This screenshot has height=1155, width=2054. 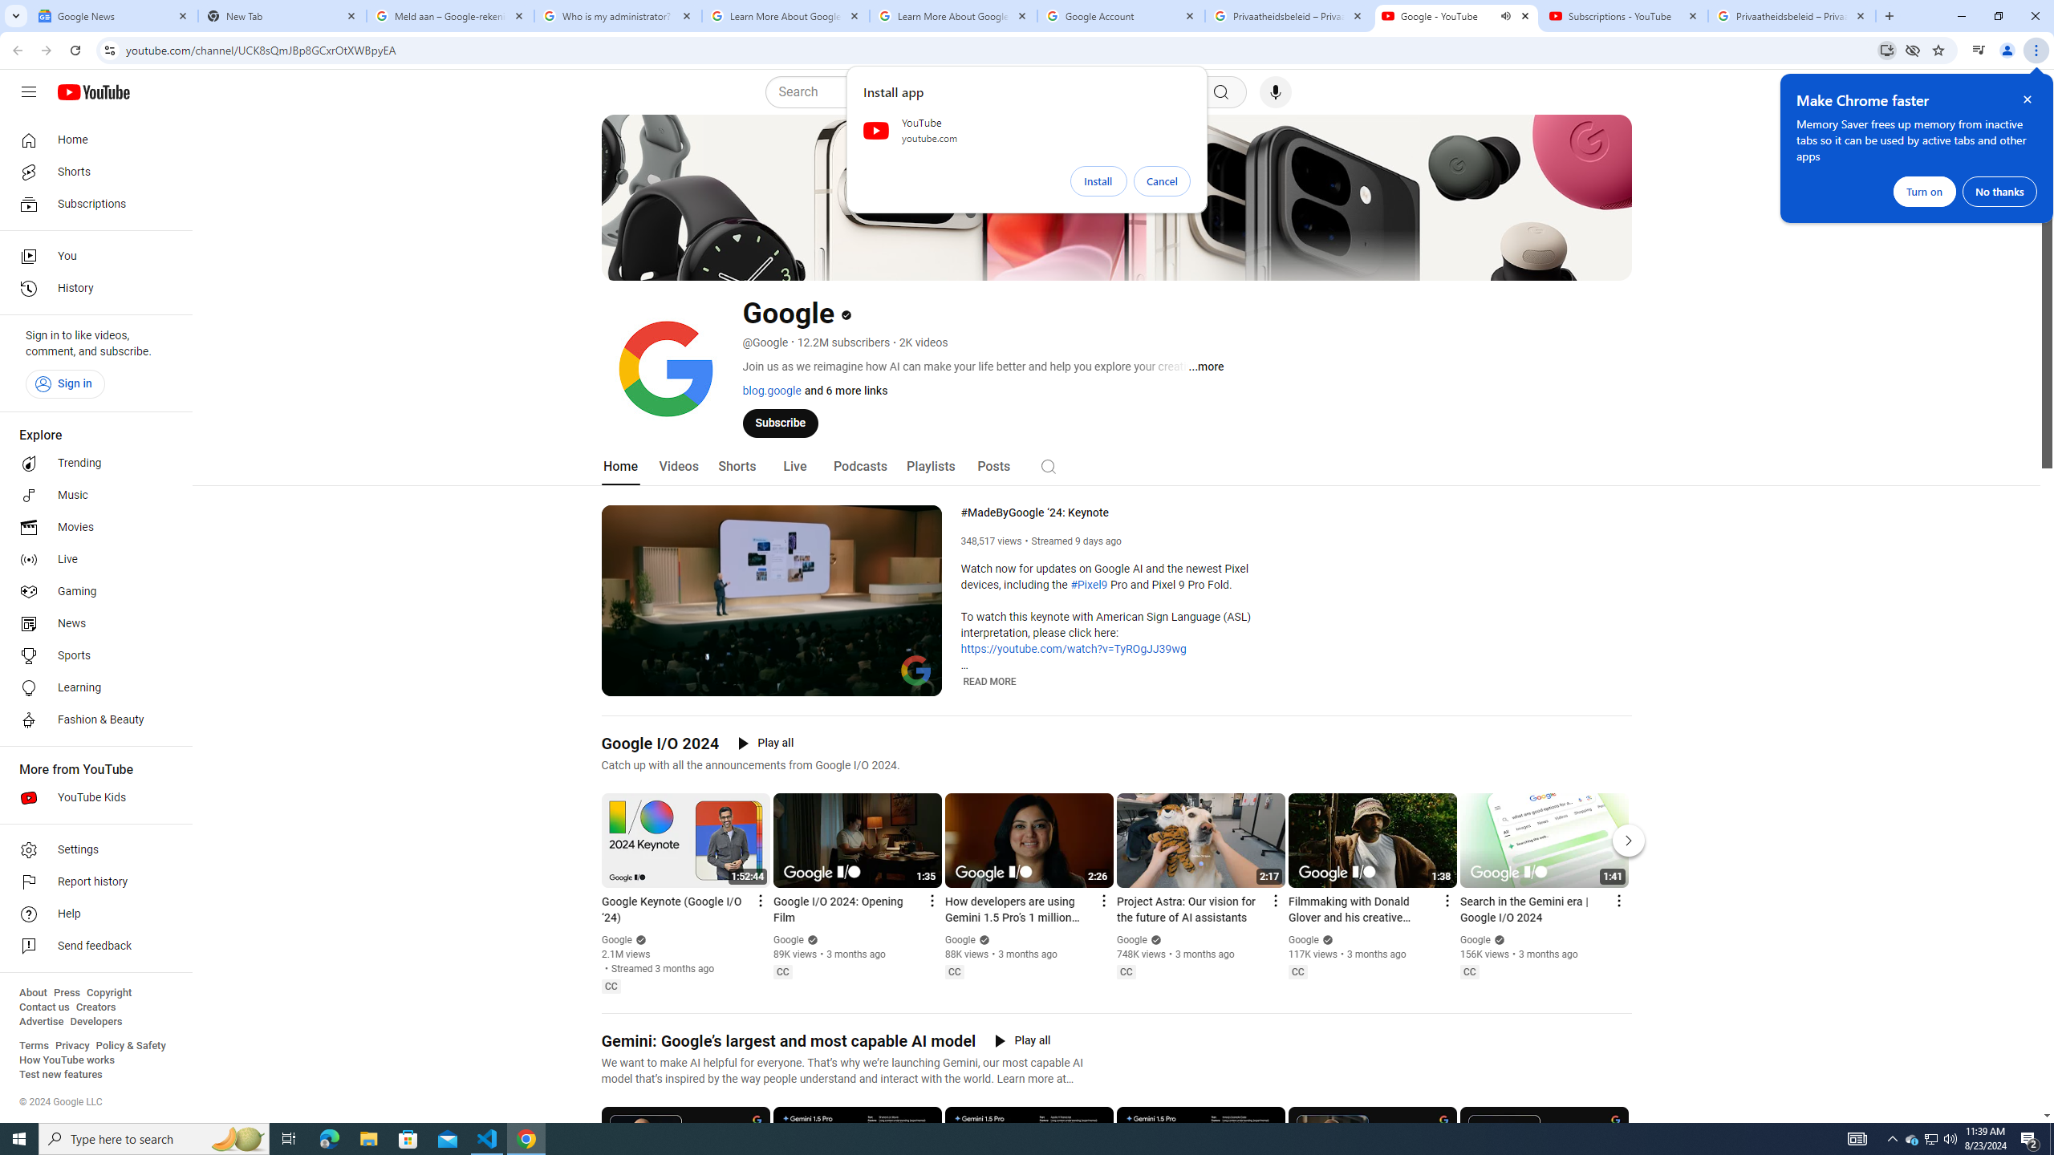 I want to click on Subtitles/closed captions unavailable, so click(x=859, y=682).